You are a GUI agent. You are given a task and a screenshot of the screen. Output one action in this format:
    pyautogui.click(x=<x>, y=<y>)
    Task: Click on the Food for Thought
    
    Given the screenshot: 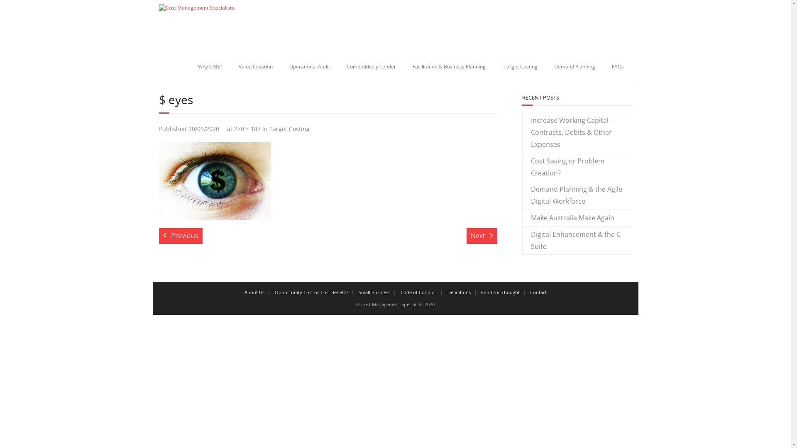 What is the action you would take?
    pyautogui.click(x=500, y=292)
    